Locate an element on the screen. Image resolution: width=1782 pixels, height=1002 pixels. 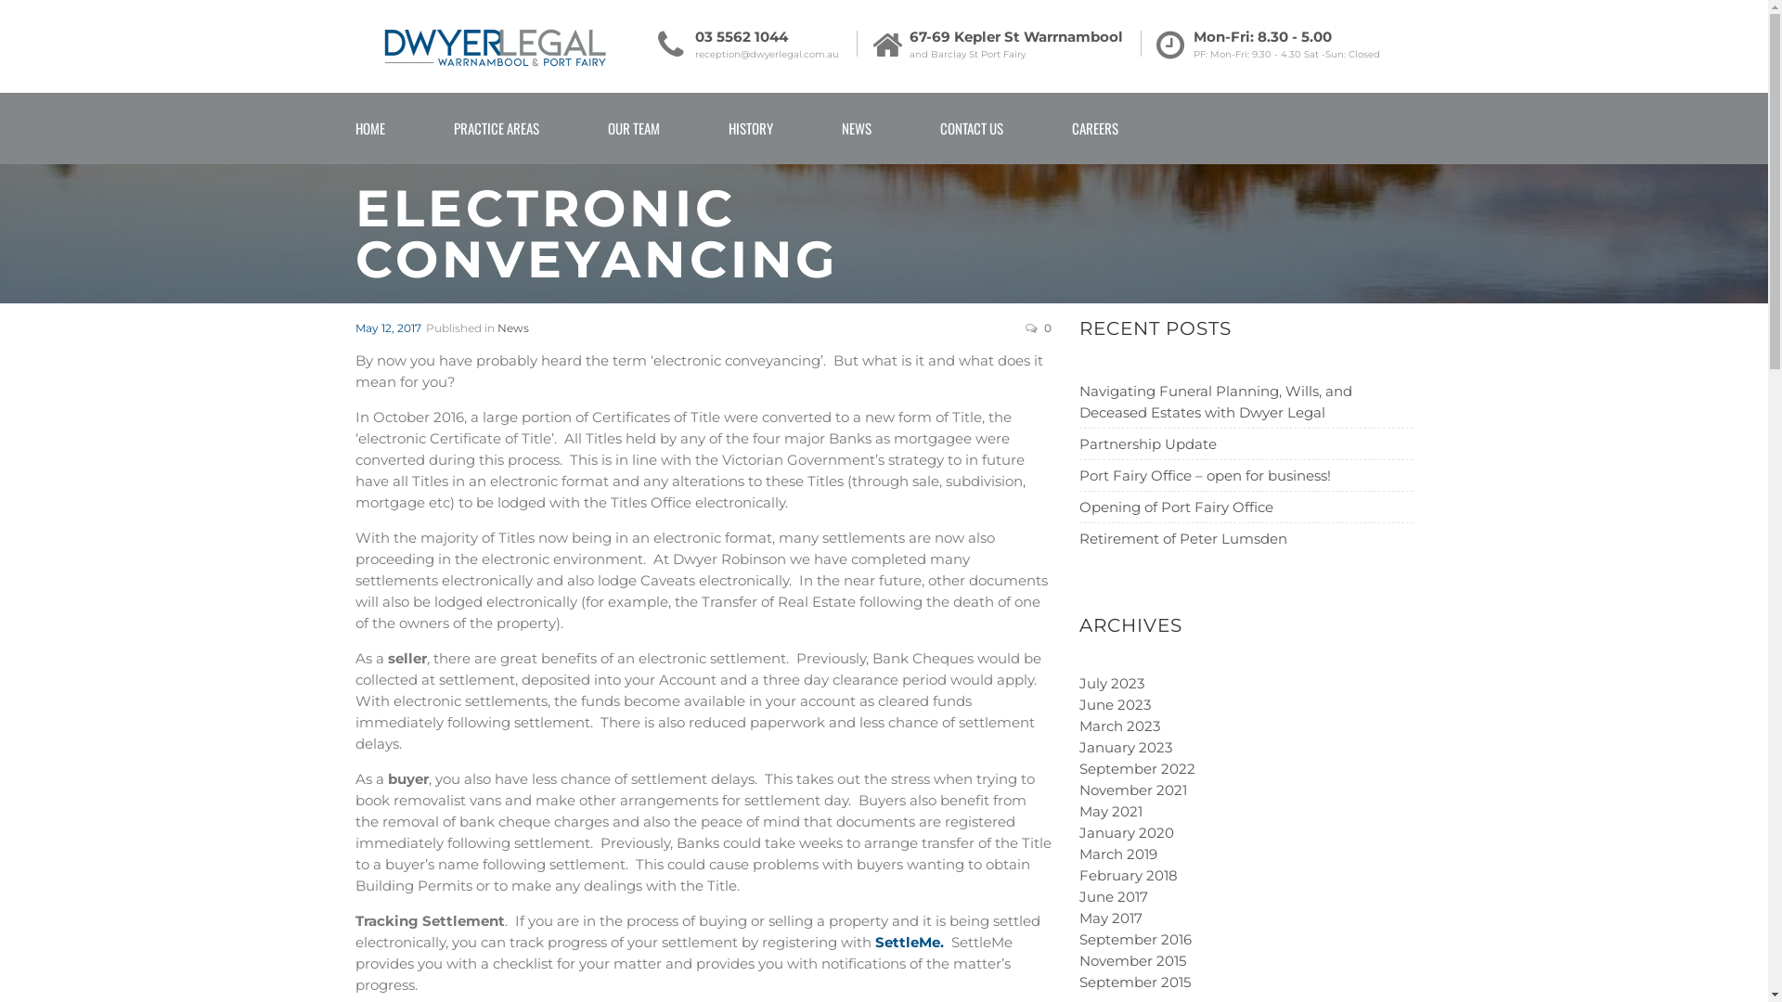
September 2015 is located at coordinates (1134, 982).